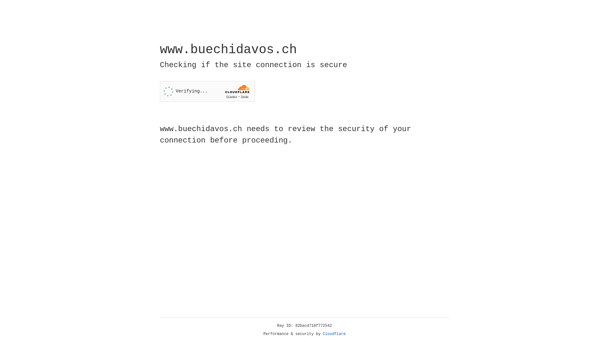  Describe the element at coordinates (334, 334) in the screenshot. I see `Cloudflare` at that location.